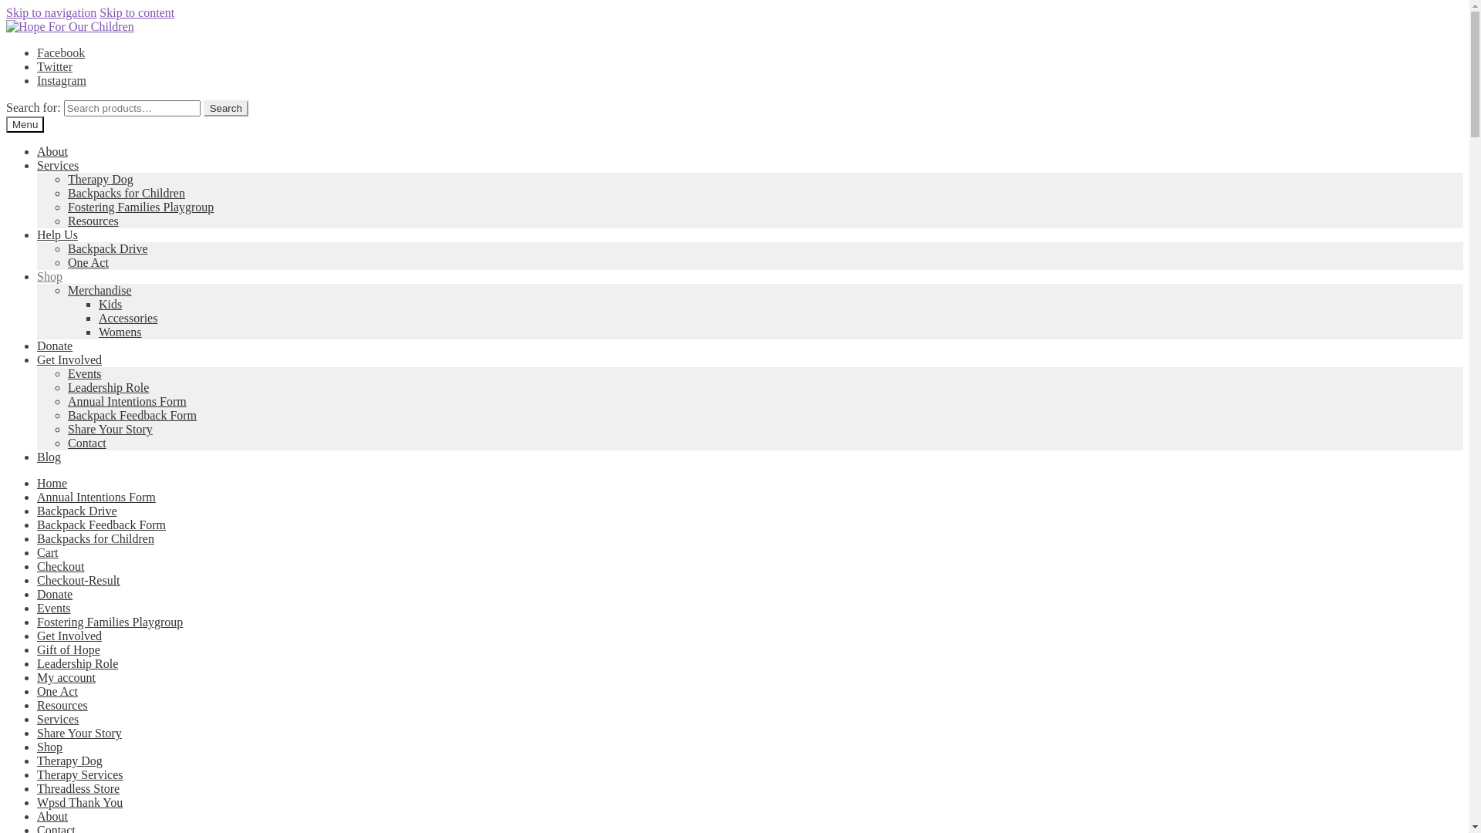 The height and width of the screenshot is (833, 1481). I want to click on Search, so click(226, 108).